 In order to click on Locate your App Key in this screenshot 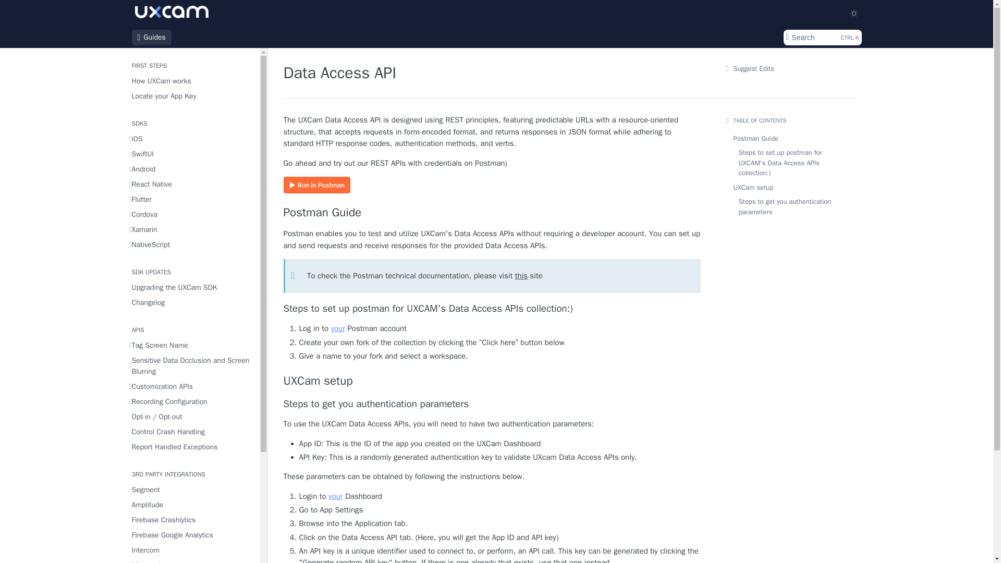, I will do `click(191, 215)`.